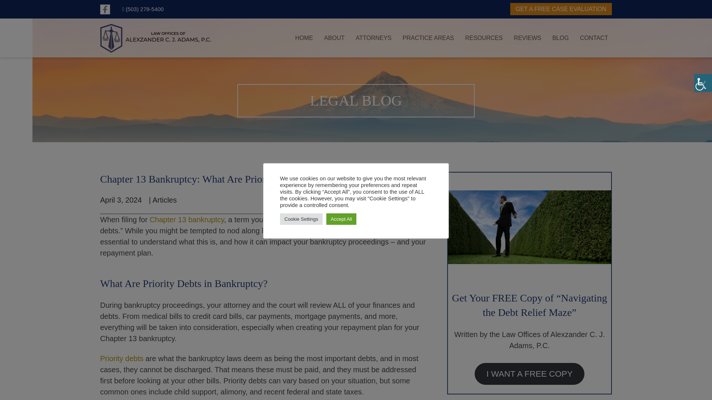  I want to click on Chapter 13 bankruptcy, so click(187, 219).